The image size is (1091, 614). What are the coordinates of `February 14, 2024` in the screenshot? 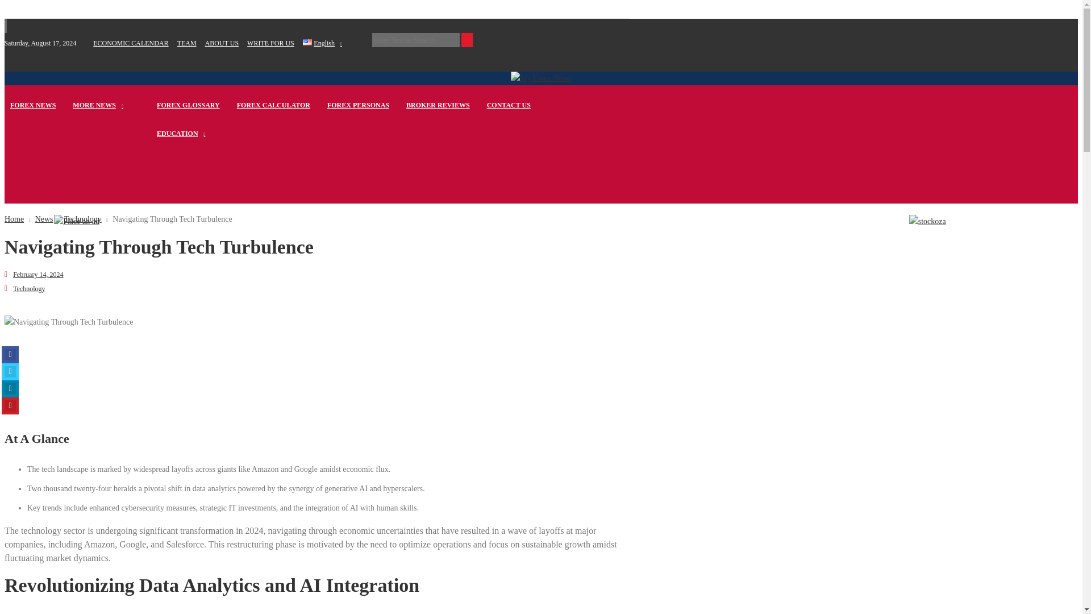 It's located at (38, 274).